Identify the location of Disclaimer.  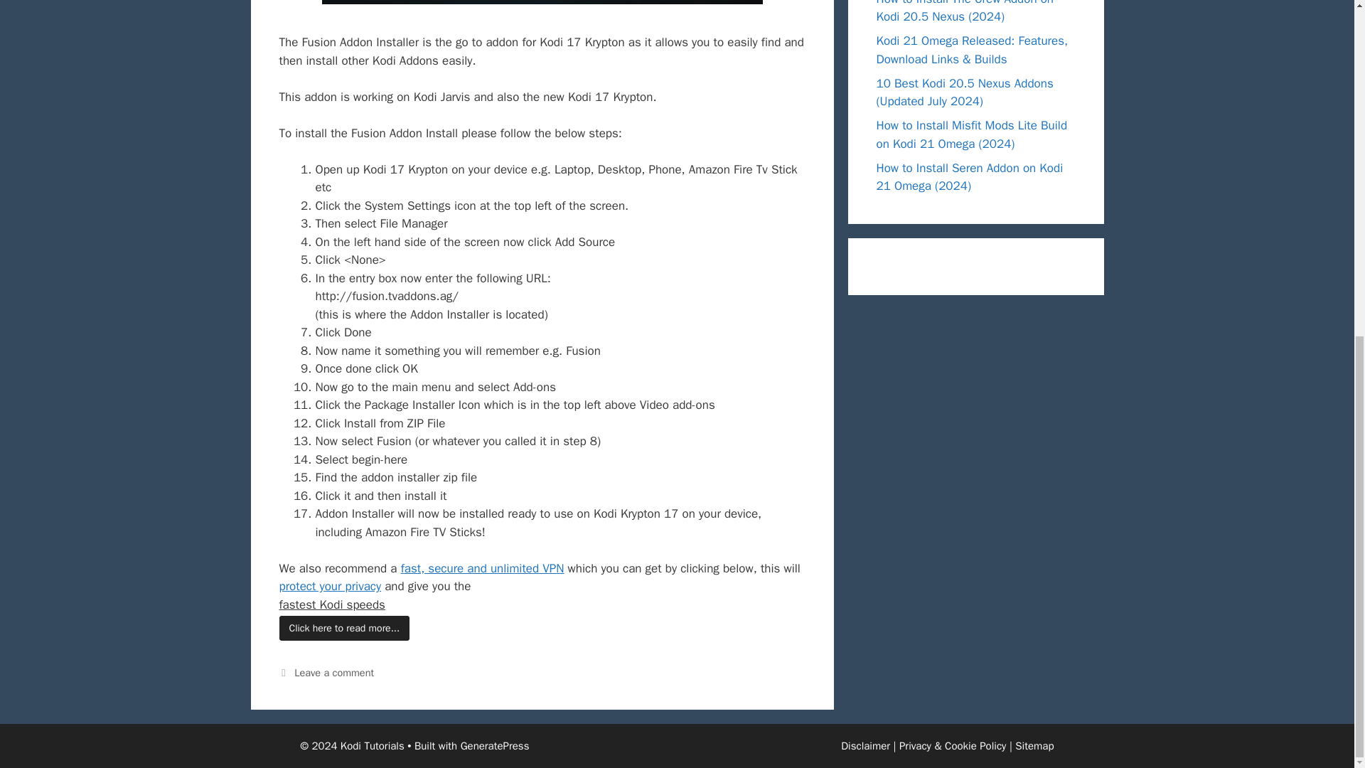
(864, 746).